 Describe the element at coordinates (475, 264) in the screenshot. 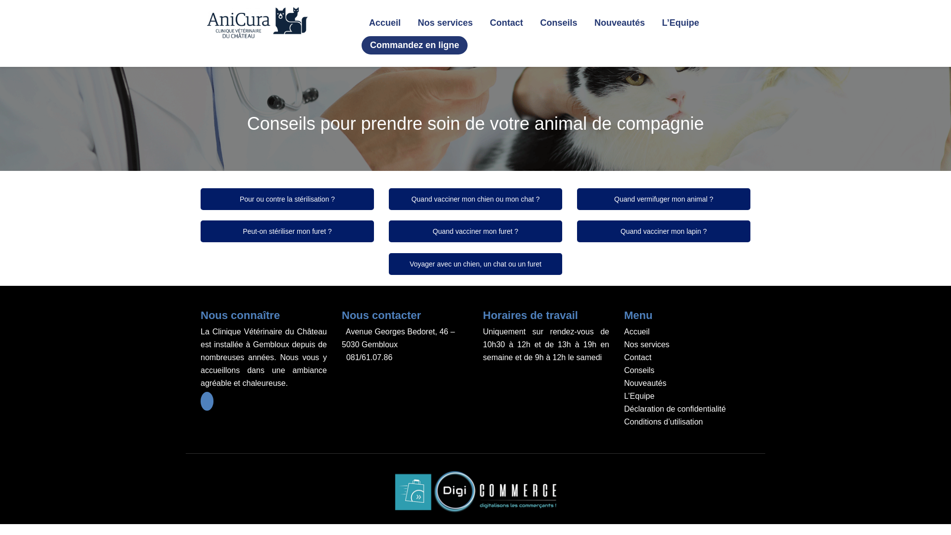

I see `Voyager avec un chien, un chat ou un furet` at that location.